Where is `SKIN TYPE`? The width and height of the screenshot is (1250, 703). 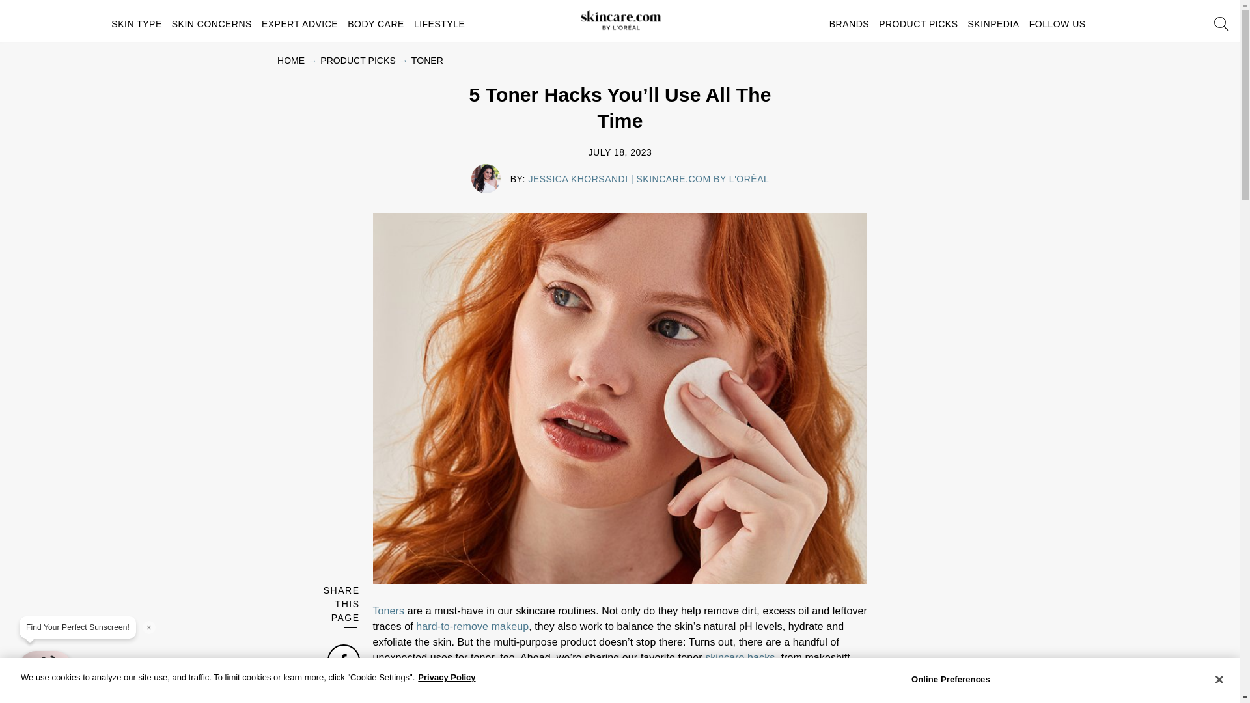 SKIN TYPE is located at coordinates (135, 23).